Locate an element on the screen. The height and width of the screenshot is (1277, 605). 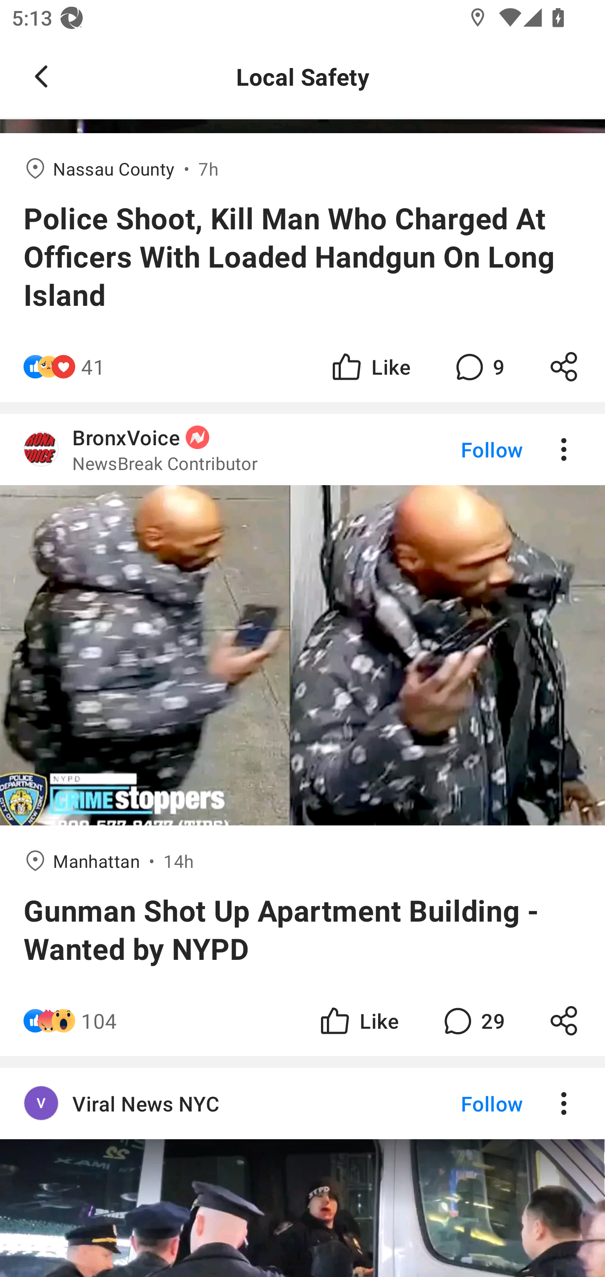
Like is located at coordinates (370, 367).